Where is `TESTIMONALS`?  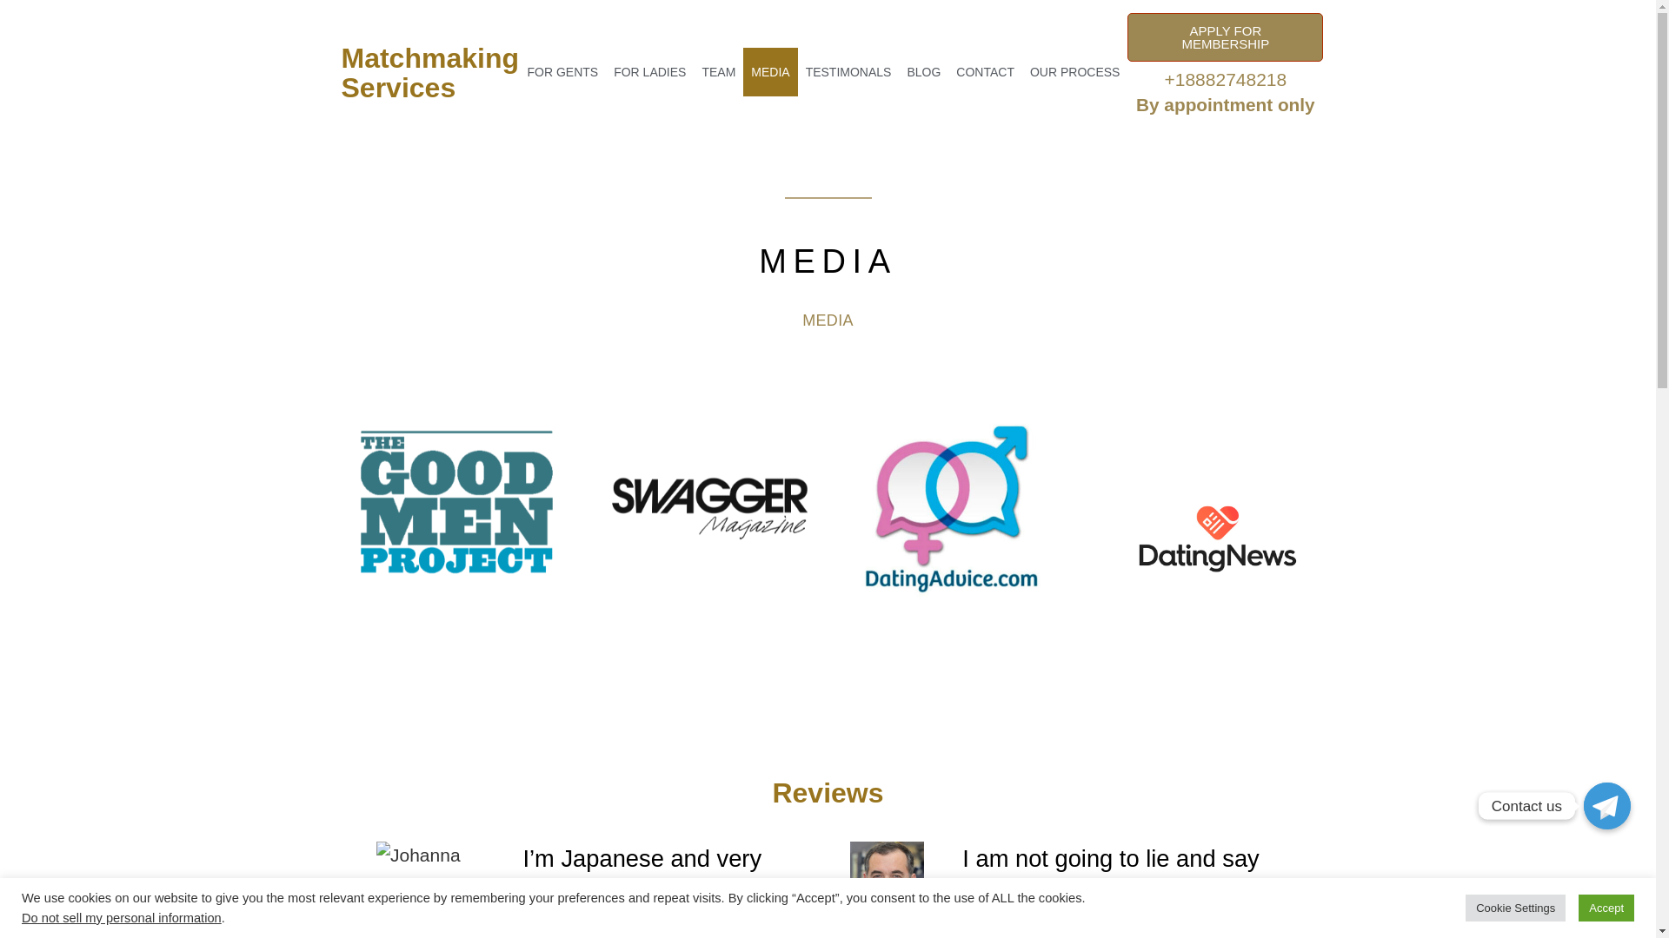
TESTIMONALS is located at coordinates (848, 72).